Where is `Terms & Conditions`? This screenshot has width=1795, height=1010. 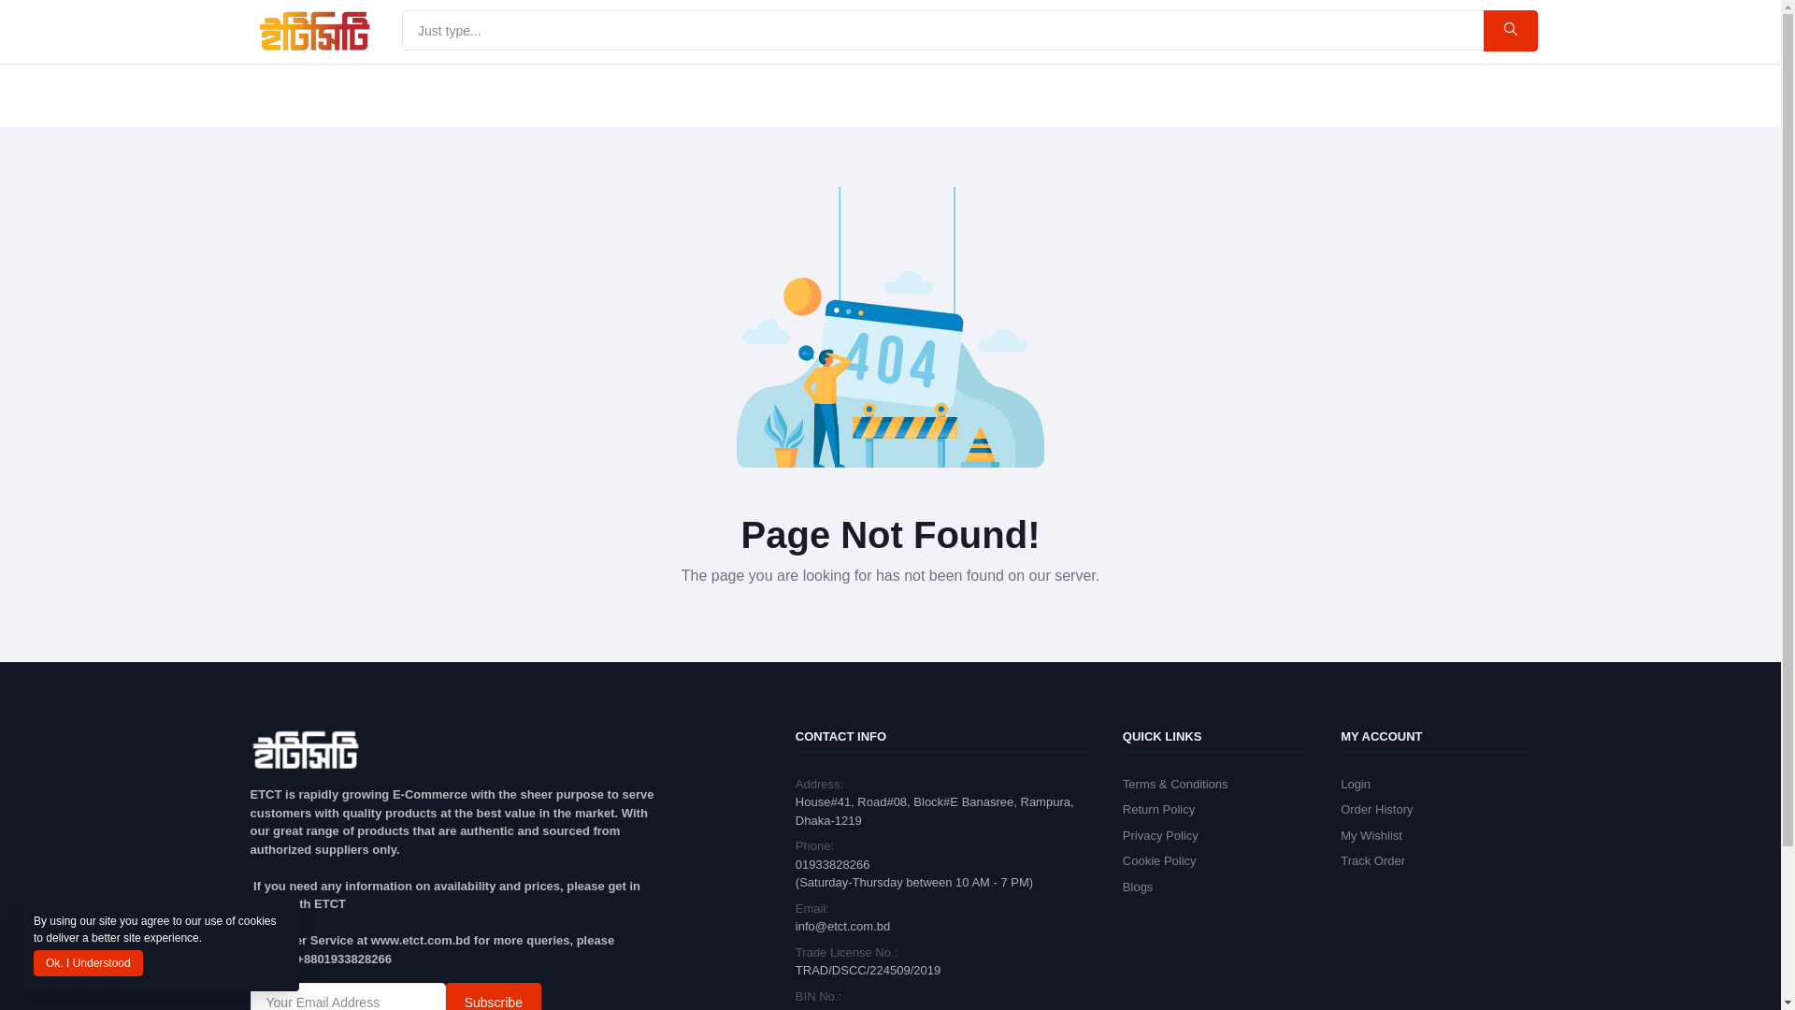
Terms & Conditions is located at coordinates (1176, 784).